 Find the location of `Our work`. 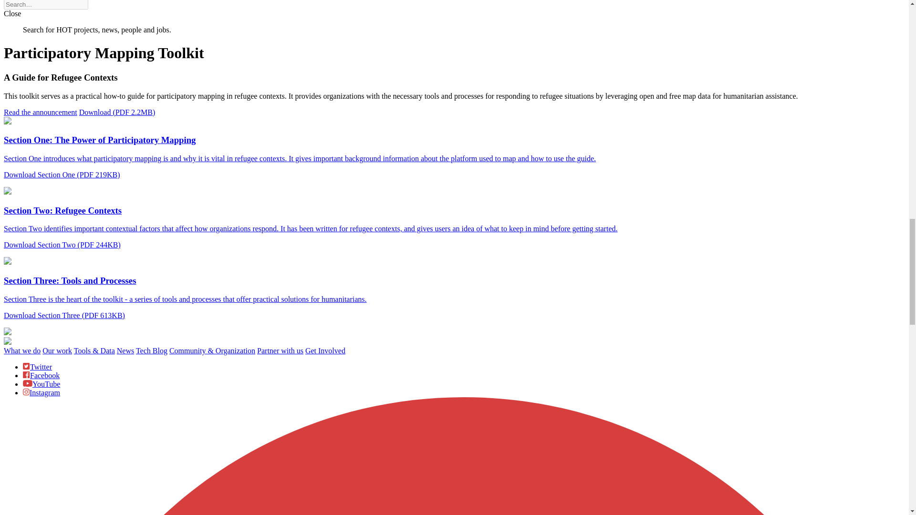

Our work is located at coordinates (57, 350).